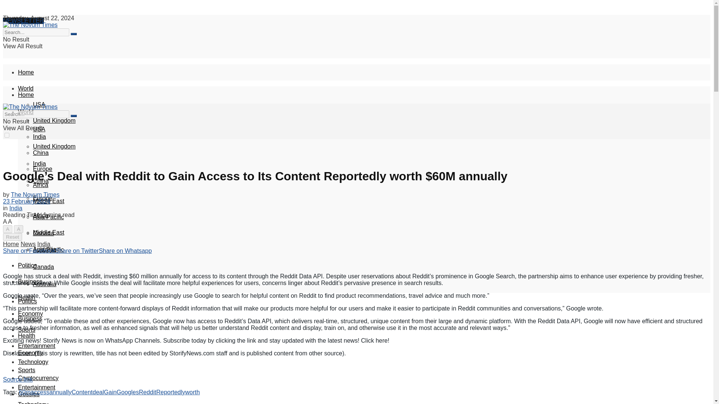 The width and height of the screenshot is (719, 404). What do you see at coordinates (40, 185) in the screenshot?
I see `Africa` at bounding box center [40, 185].